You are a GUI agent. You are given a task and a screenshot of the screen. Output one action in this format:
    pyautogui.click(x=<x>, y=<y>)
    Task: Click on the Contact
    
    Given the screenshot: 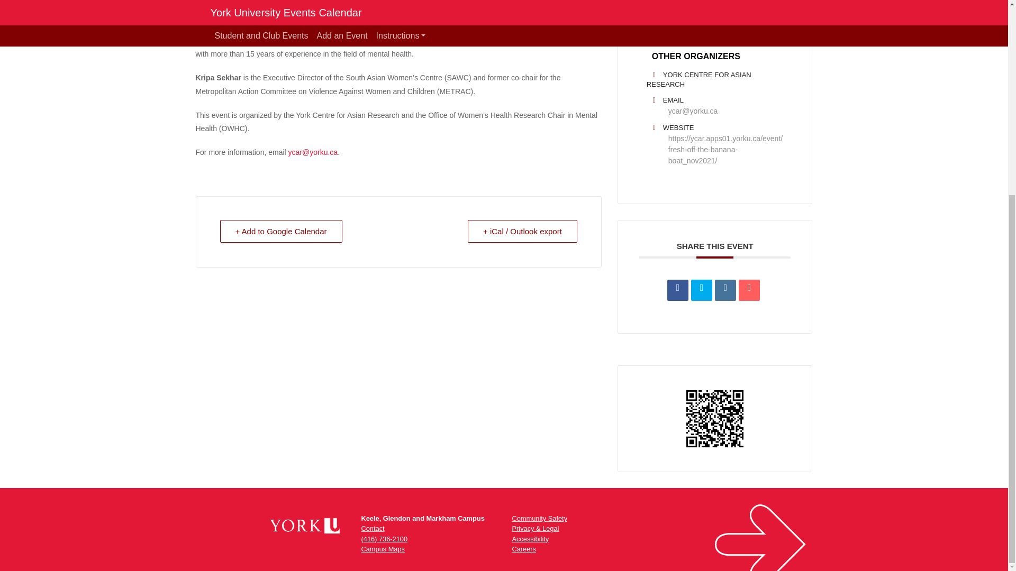 What is the action you would take?
    pyautogui.click(x=372, y=528)
    